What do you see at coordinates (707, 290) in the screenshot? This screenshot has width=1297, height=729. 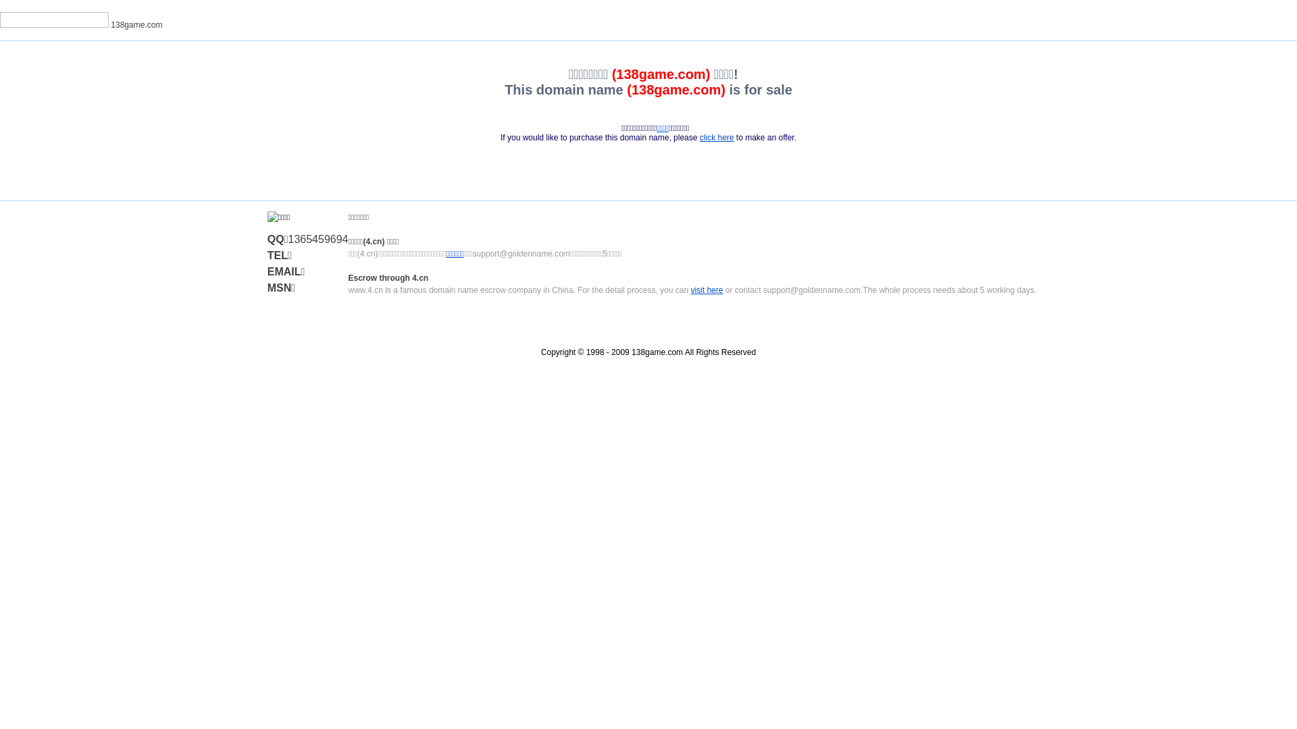 I see `visit here` at bounding box center [707, 290].